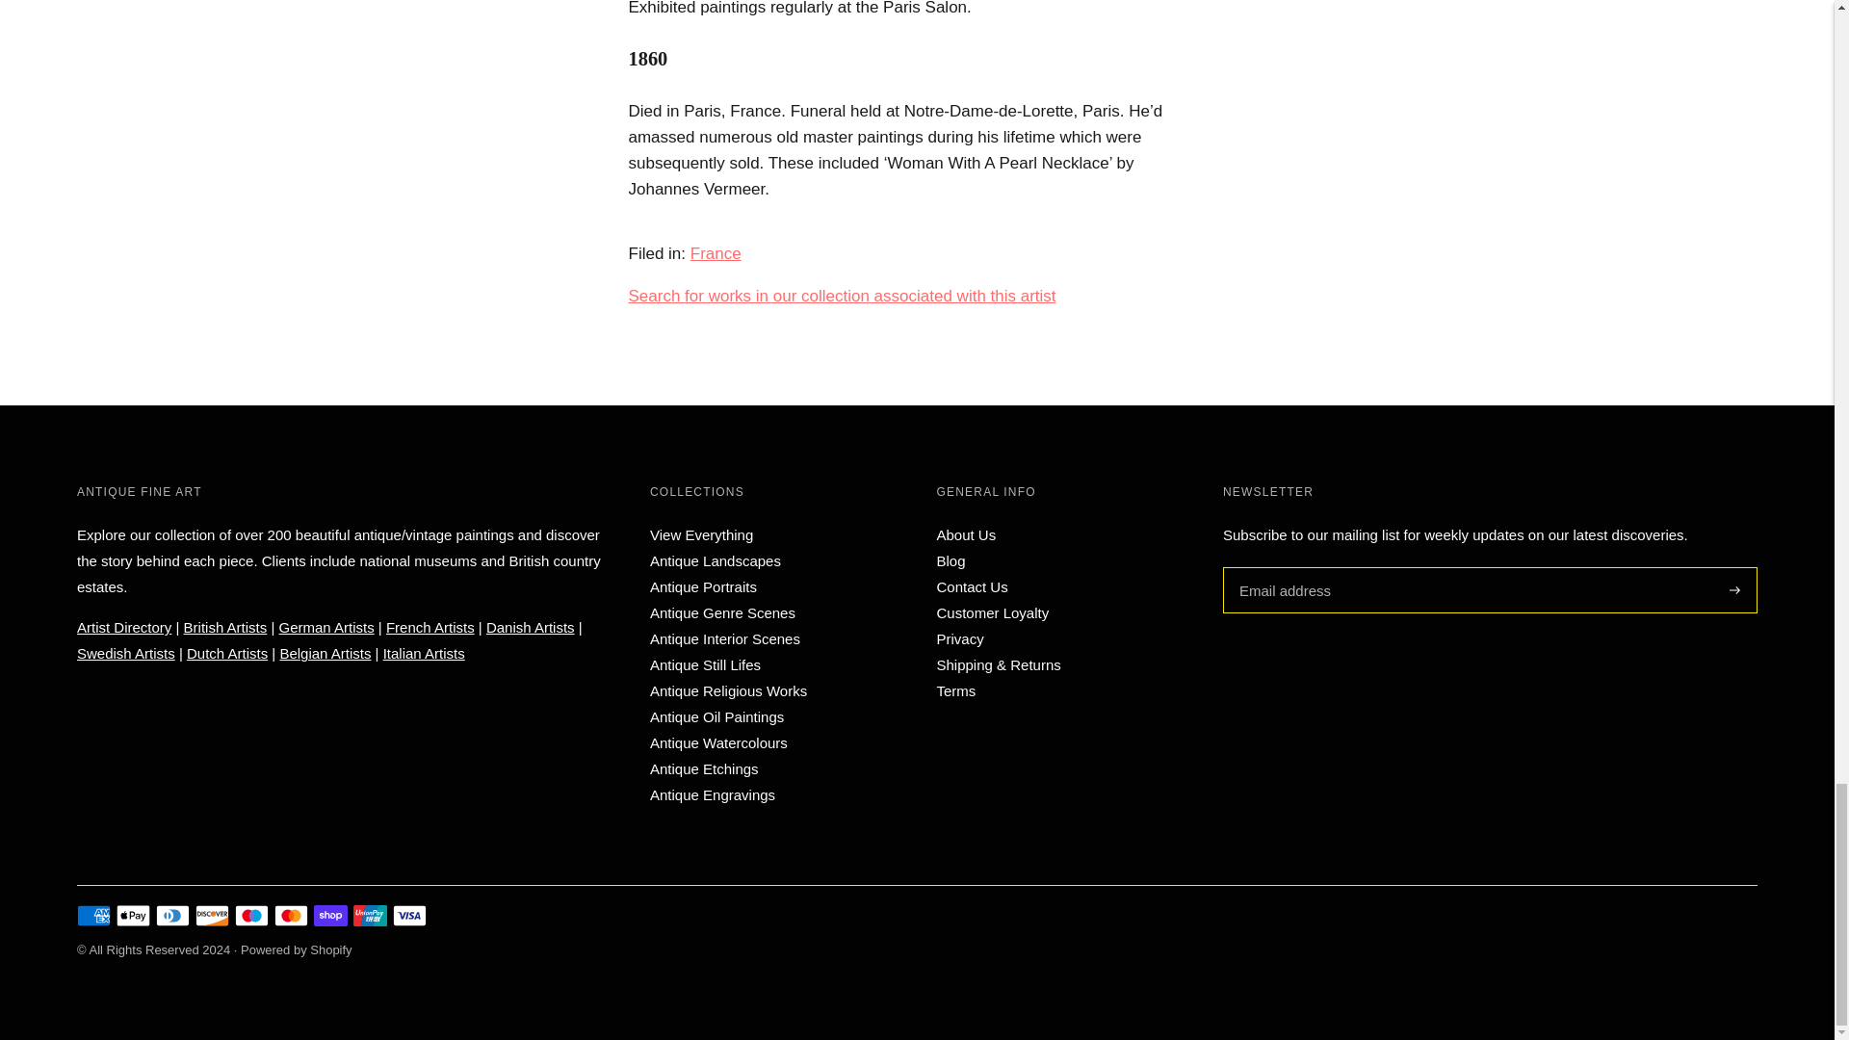  What do you see at coordinates (227, 653) in the screenshot?
I see `Dutch Artists` at bounding box center [227, 653].